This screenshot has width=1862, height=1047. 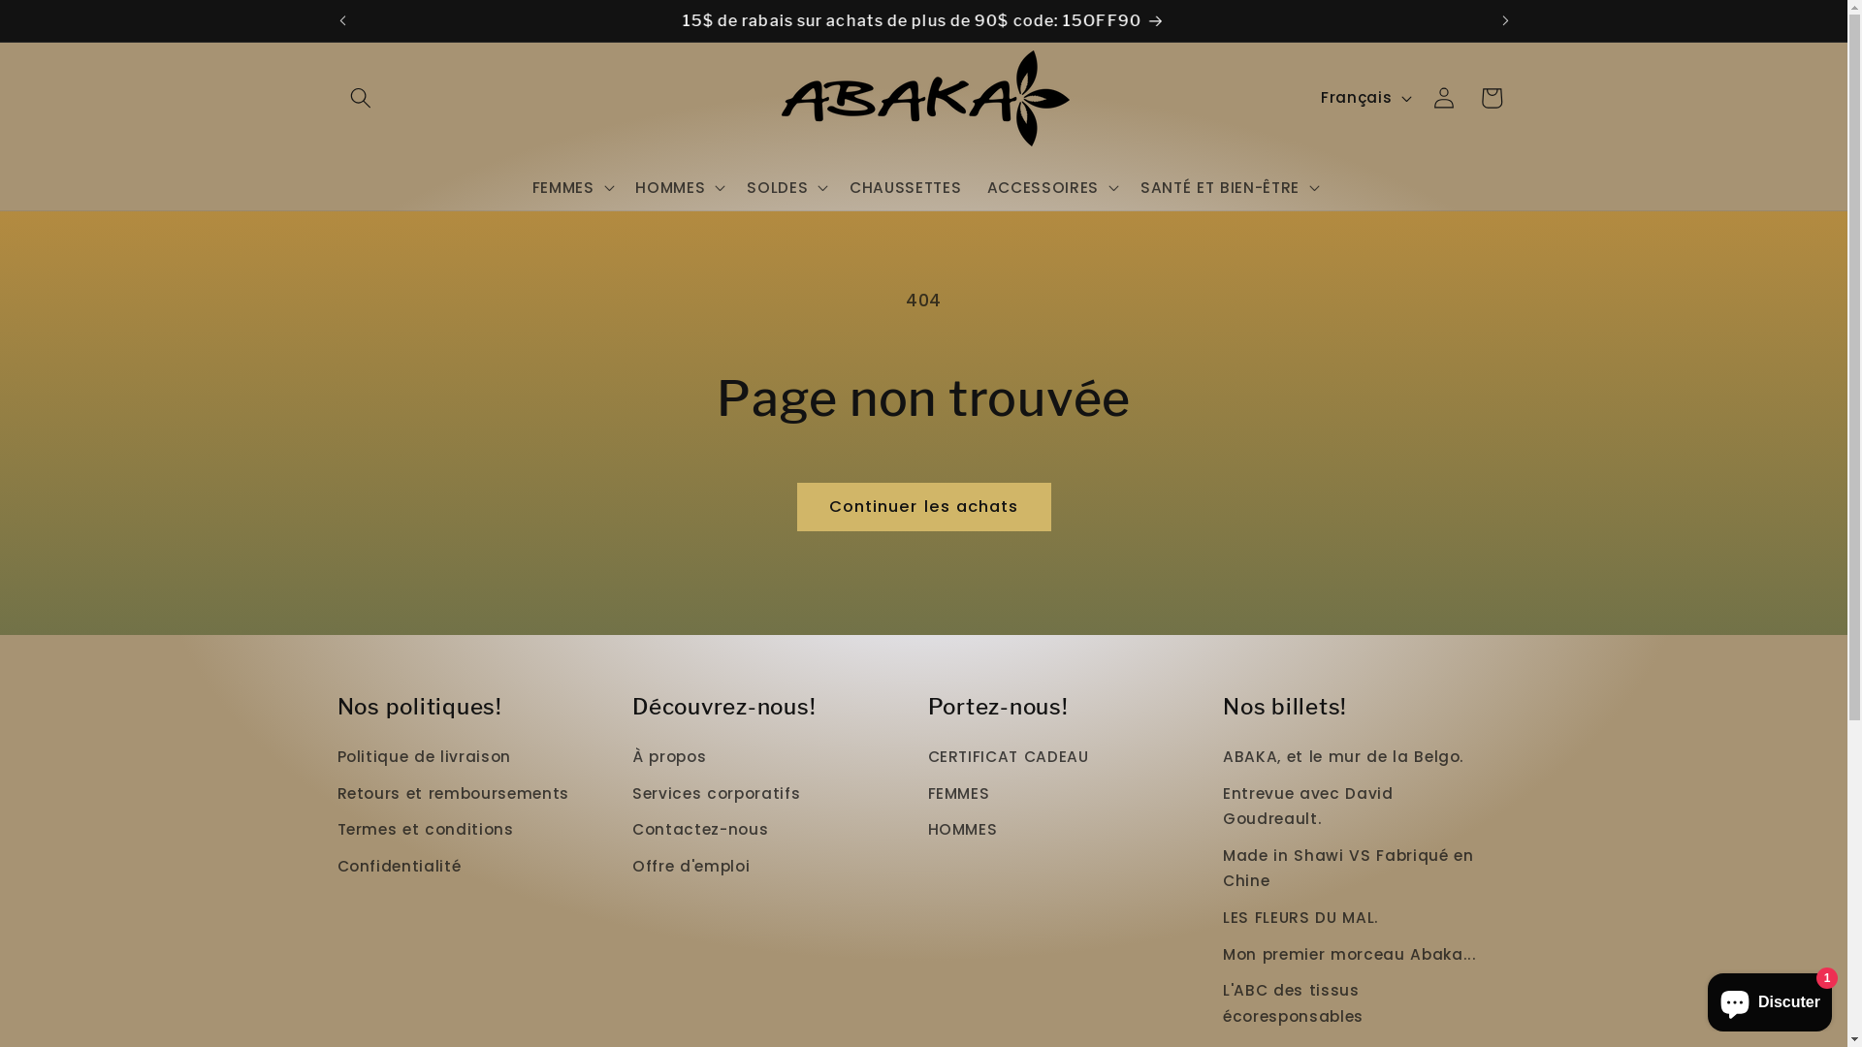 I want to click on CERTIFICAT CADEAU, so click(x=1008, y=760).